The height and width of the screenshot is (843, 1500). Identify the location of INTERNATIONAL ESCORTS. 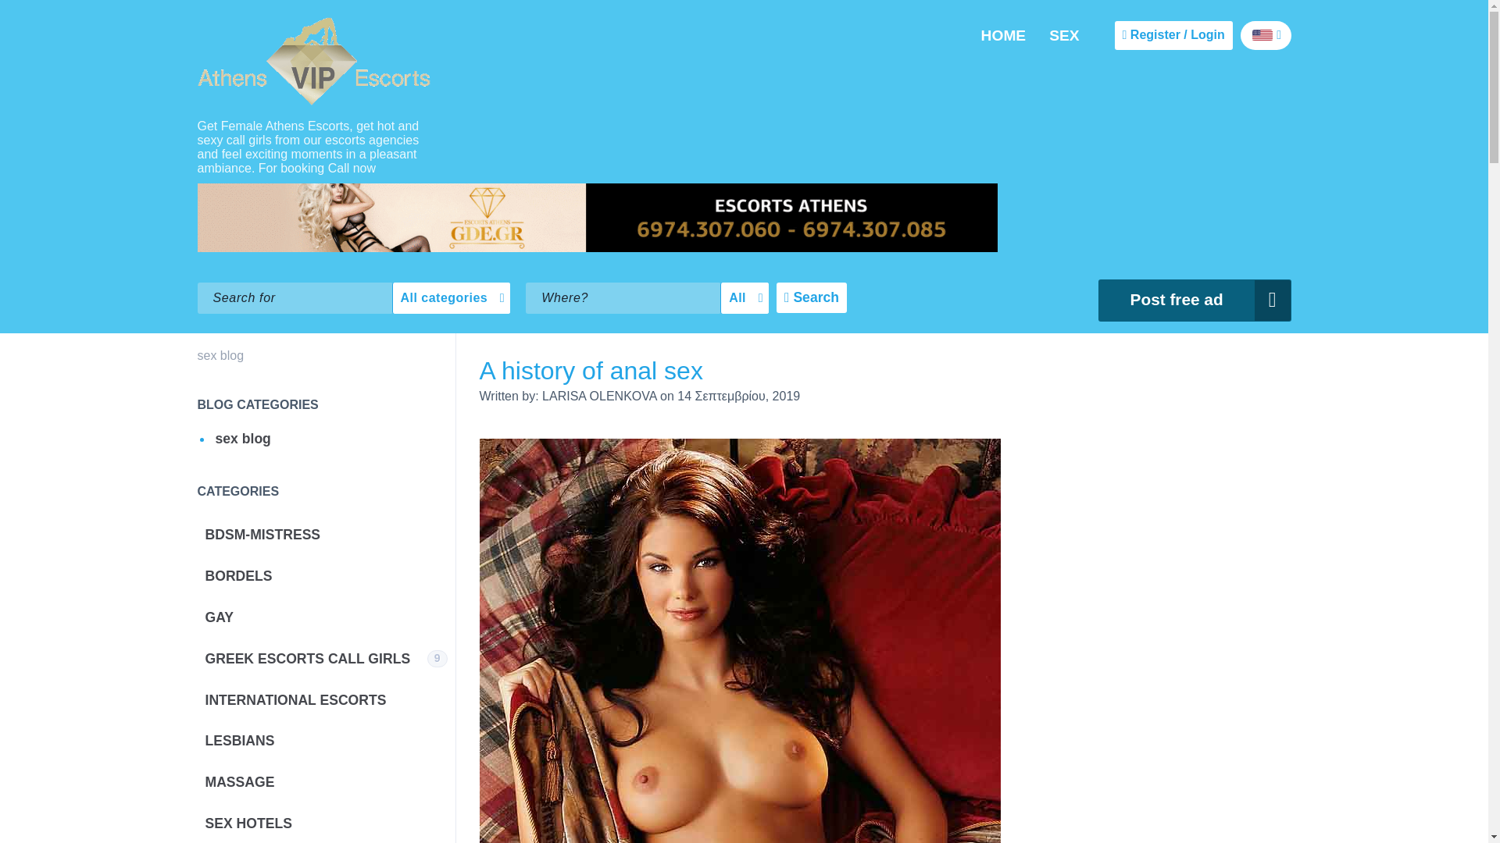
(325, 700).